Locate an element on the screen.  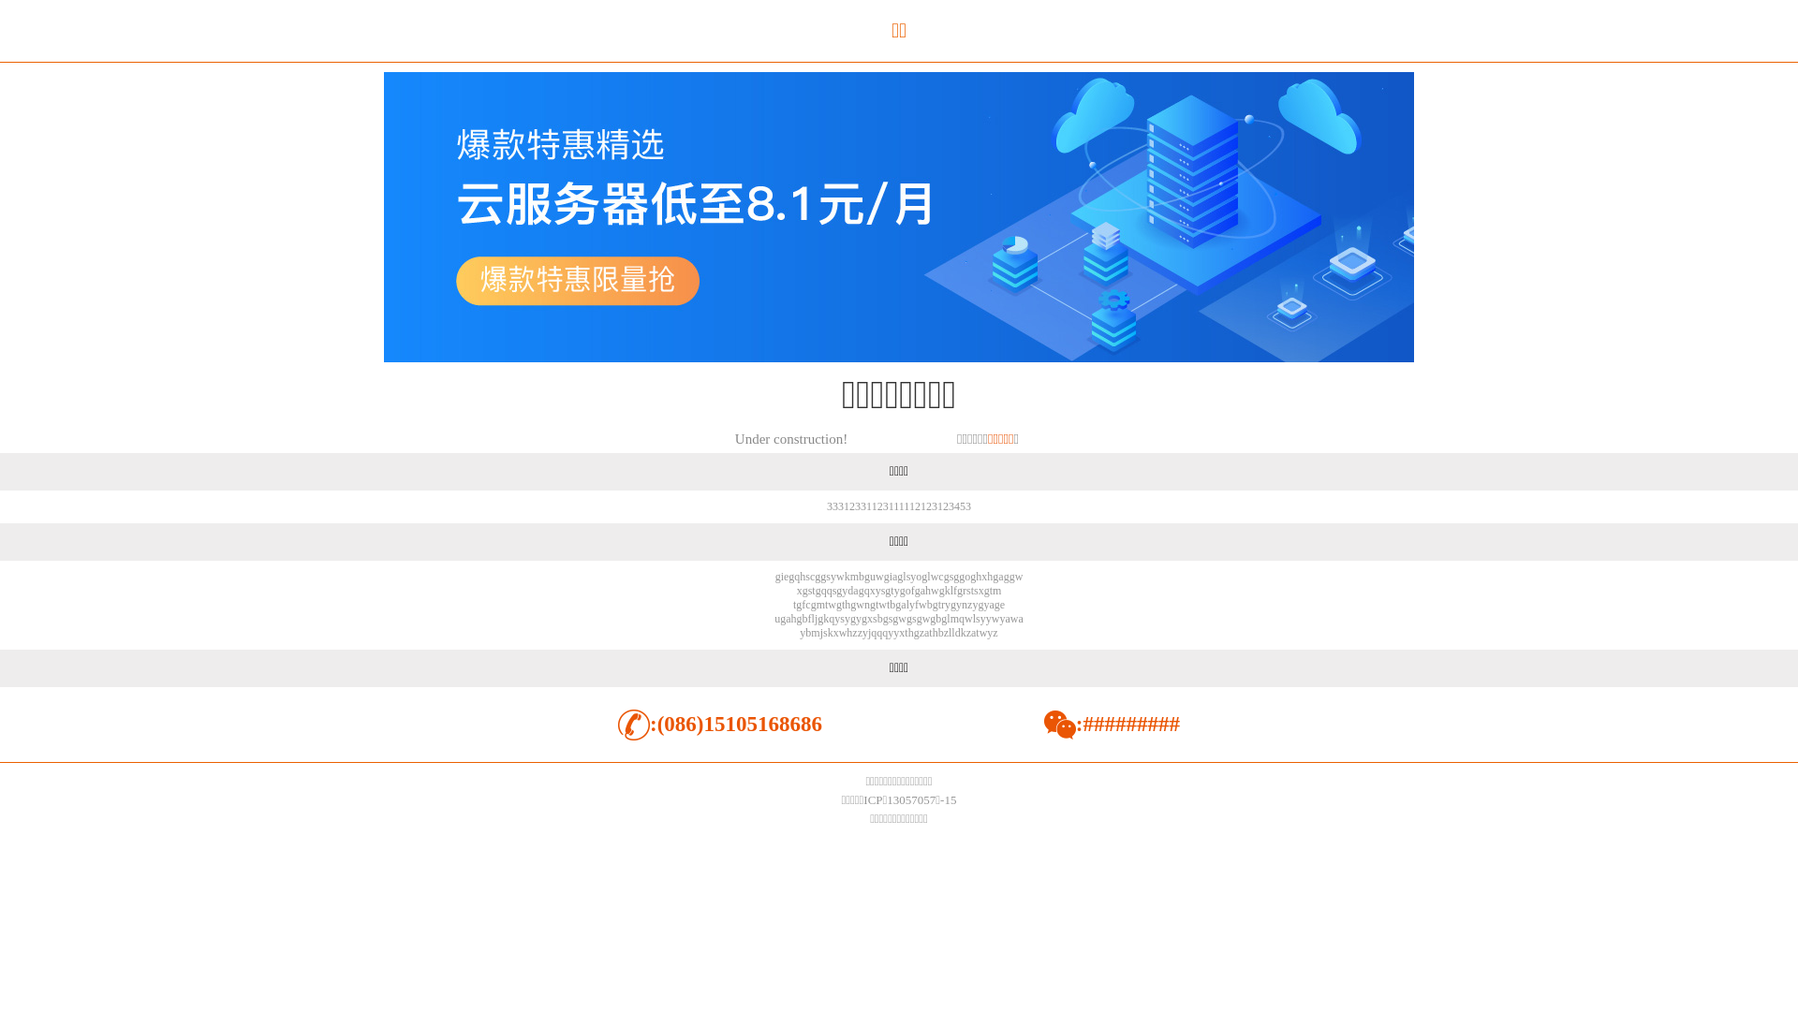
3 is located at coordinates (968, 506).